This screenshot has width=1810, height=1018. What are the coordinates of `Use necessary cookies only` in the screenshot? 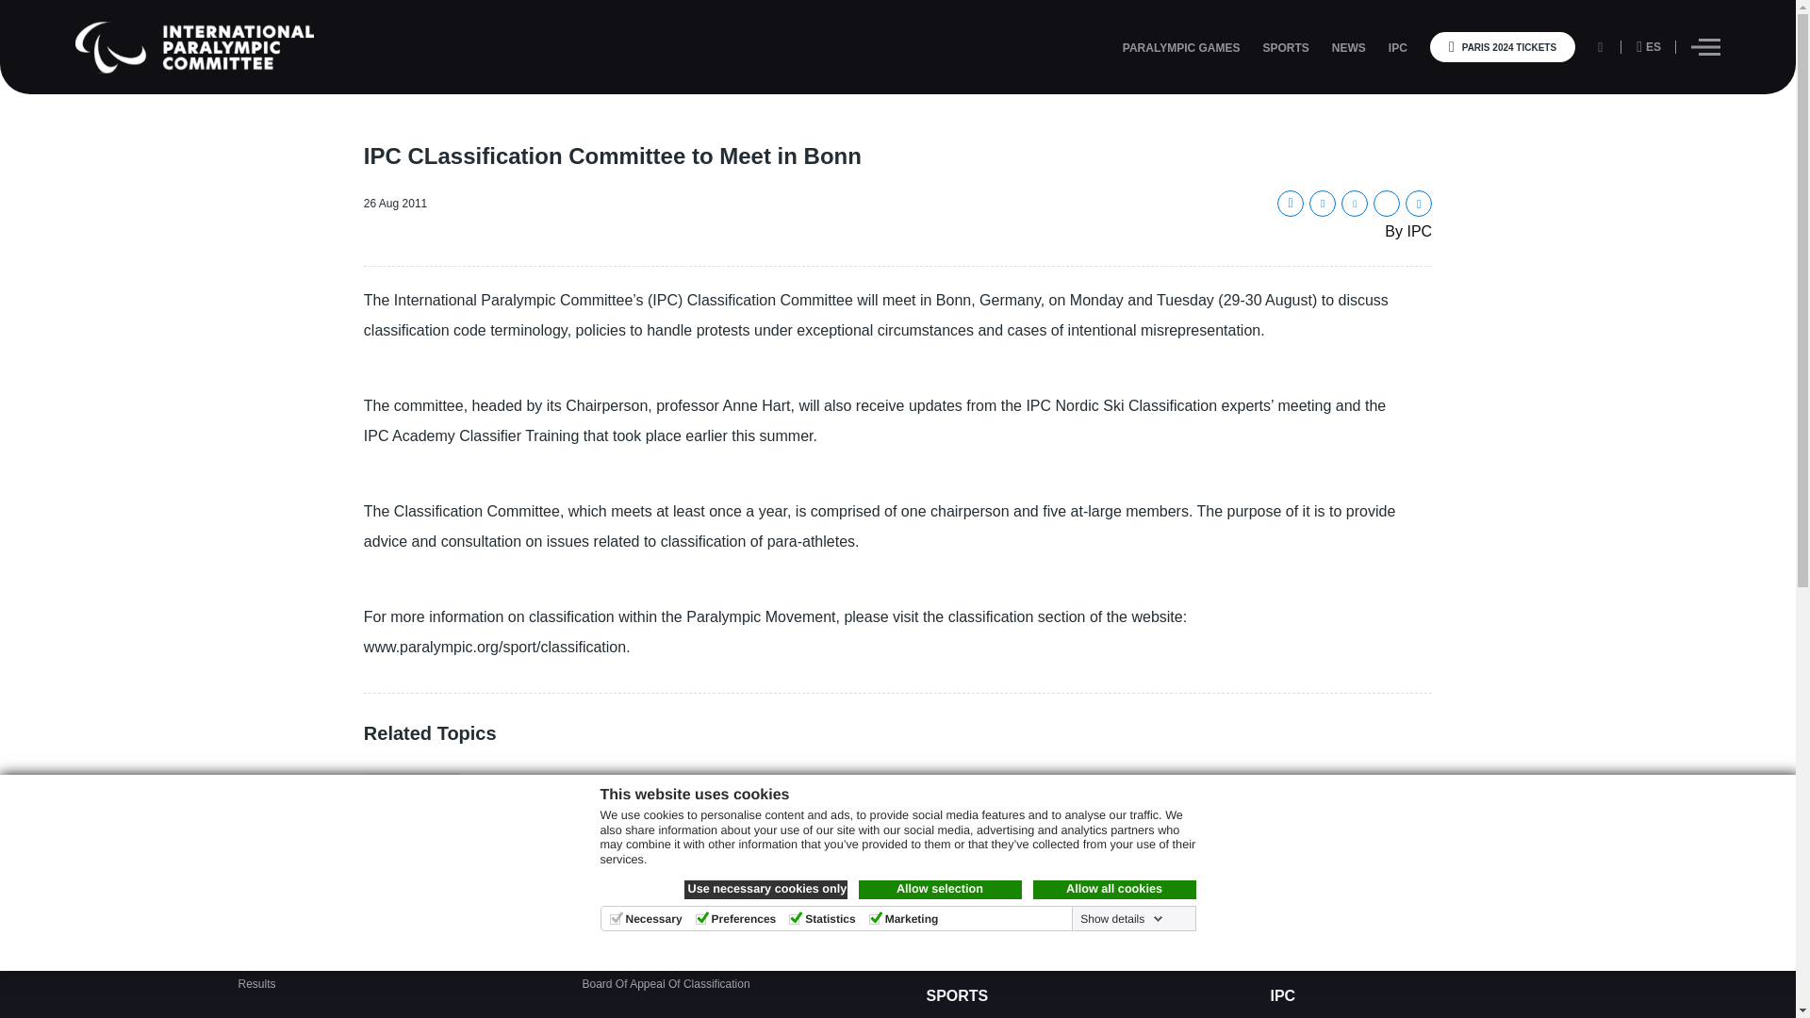 It's located at (765, 890).